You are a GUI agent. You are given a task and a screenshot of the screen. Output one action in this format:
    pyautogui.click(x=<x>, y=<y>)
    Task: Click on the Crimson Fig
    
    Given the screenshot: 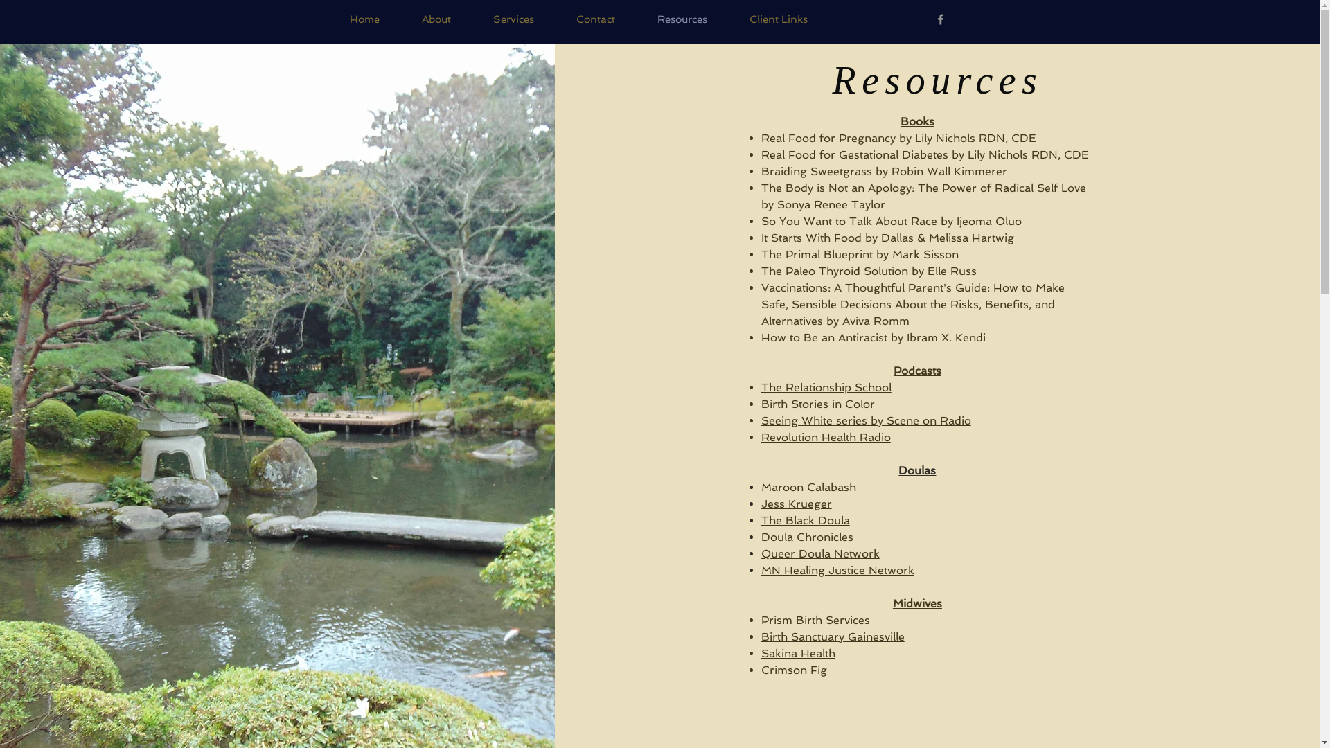 What is the action you would take?
    pyautogui.click(x=794, y=670)
    